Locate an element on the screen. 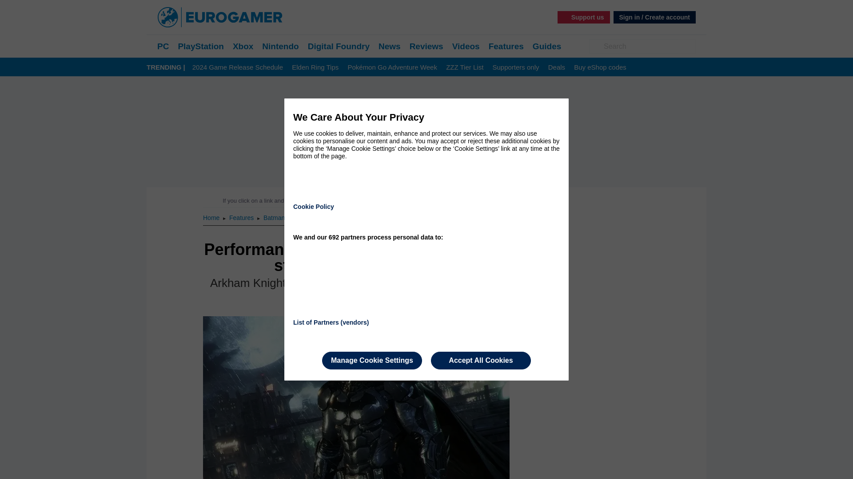 Image resolution: width=853 pixels, height=479 pixels. Read our editorial policy is located at coordinates (458, 200).